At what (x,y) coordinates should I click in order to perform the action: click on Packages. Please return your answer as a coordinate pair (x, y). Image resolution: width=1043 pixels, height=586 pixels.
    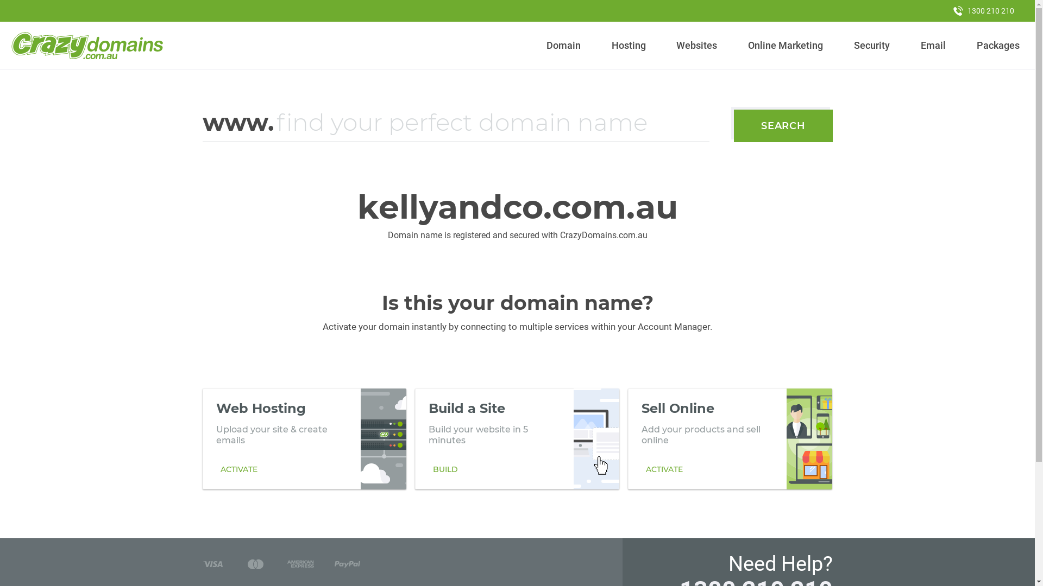
    Looking at the image, I should click on (998, 46).